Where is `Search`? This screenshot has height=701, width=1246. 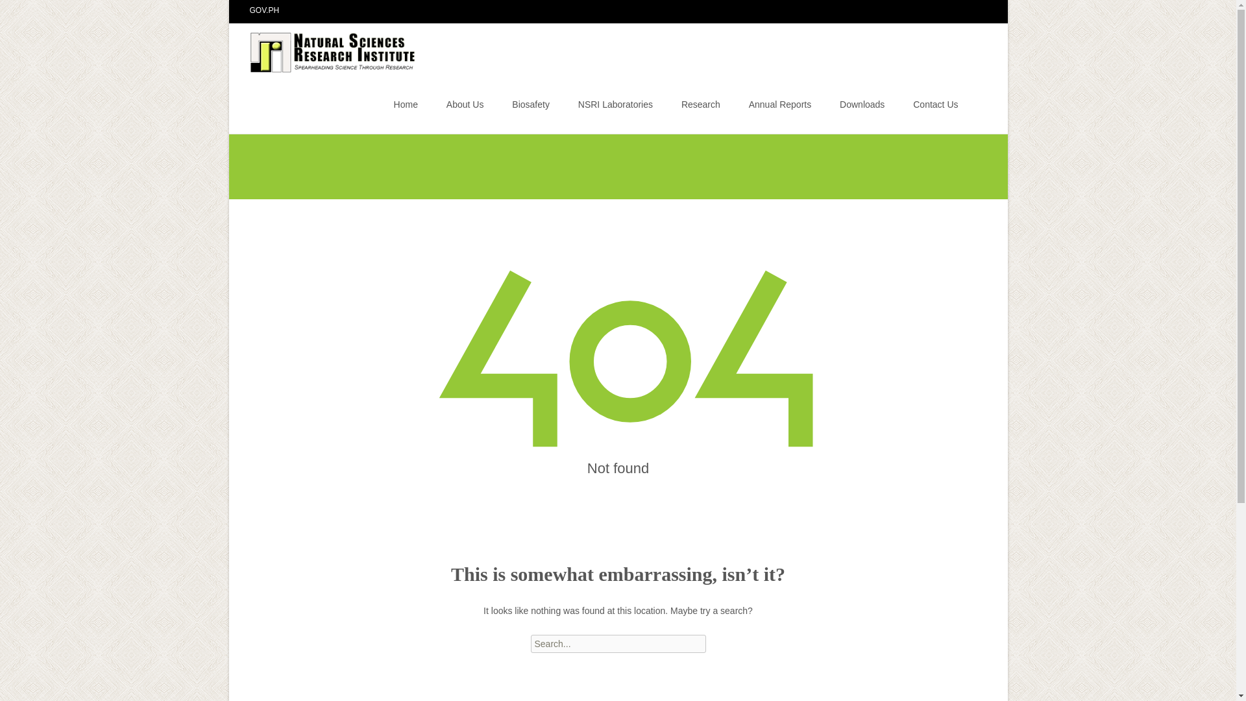 Search is located at coordinates (30, 12).